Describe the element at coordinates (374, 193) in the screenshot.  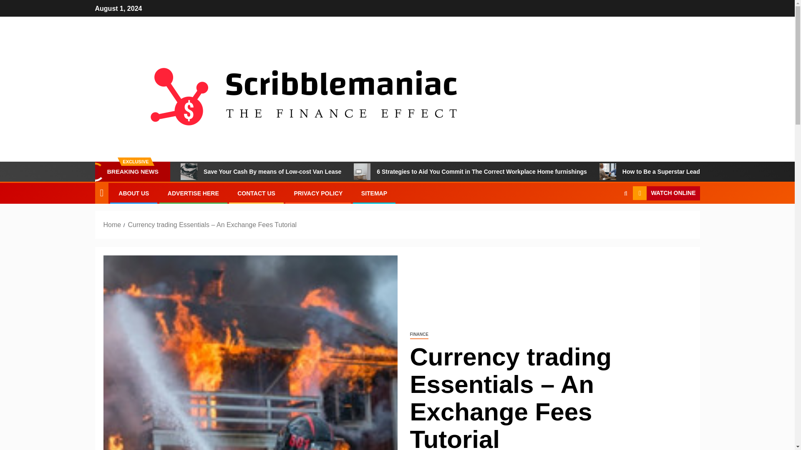
I see `SITEMAP` at that location.